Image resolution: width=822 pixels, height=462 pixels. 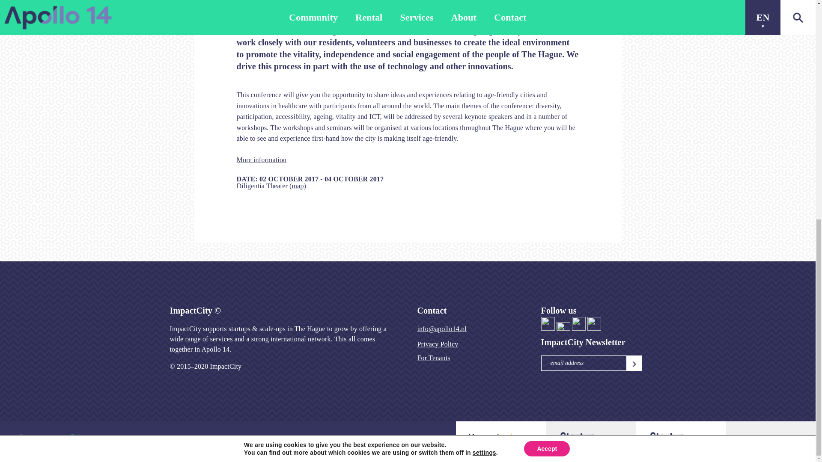 I want to click on settings, so click(x=485, y=35).